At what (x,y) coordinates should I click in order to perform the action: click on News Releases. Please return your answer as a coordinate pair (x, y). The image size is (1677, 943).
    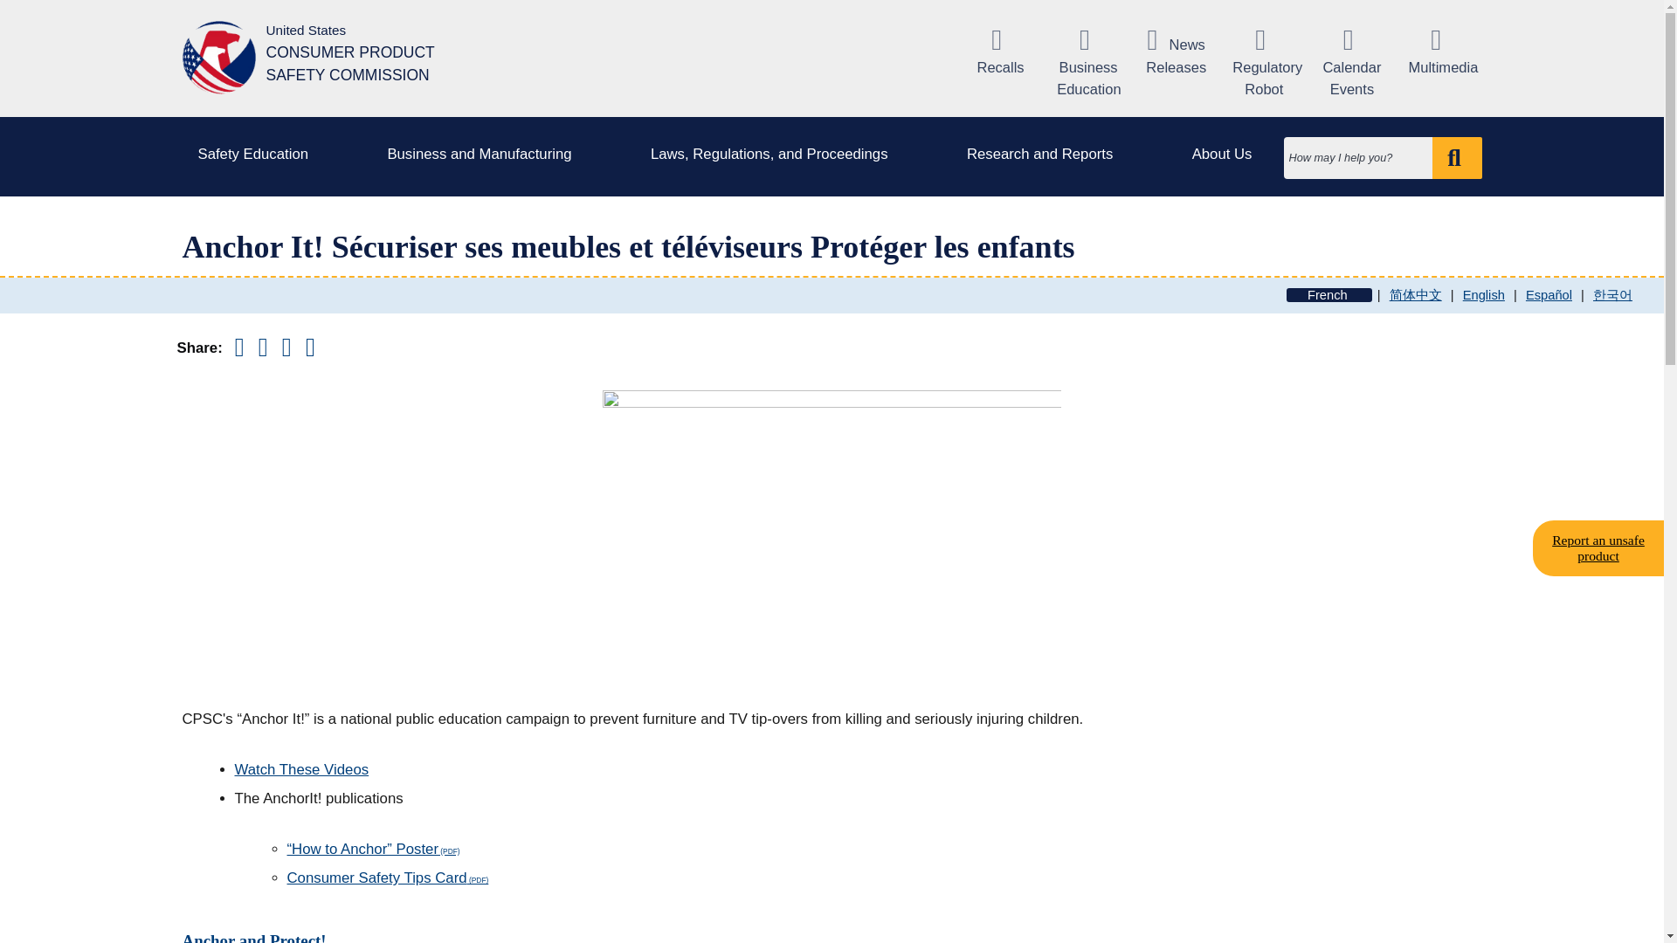
    Looking at the image, I should click on (1177, 52).